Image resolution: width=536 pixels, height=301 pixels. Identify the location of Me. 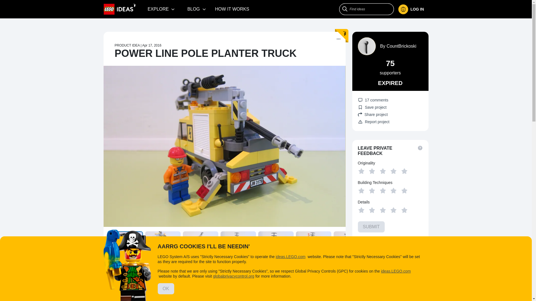
(411, 9).